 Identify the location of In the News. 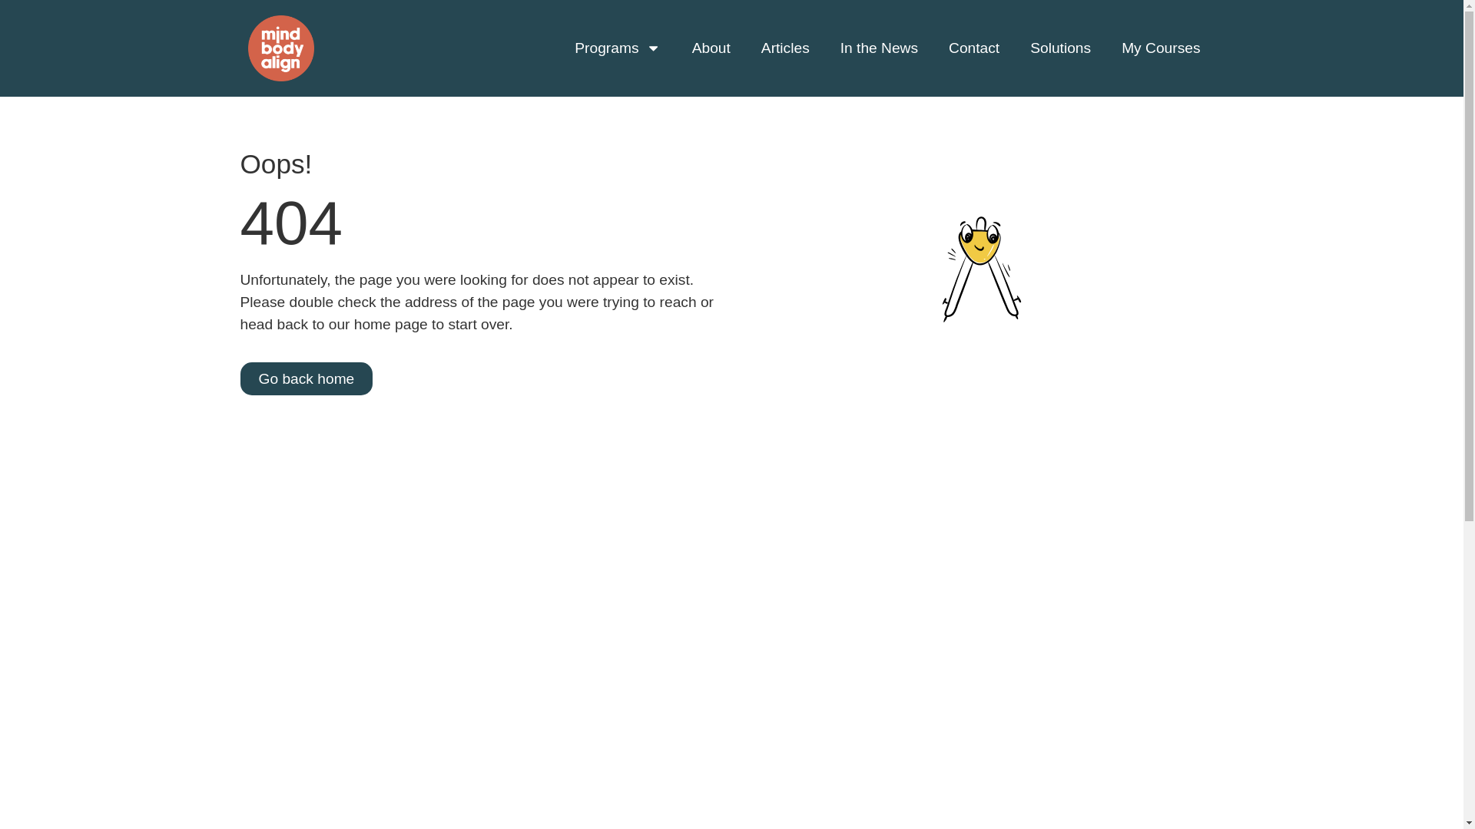
(879, 48).